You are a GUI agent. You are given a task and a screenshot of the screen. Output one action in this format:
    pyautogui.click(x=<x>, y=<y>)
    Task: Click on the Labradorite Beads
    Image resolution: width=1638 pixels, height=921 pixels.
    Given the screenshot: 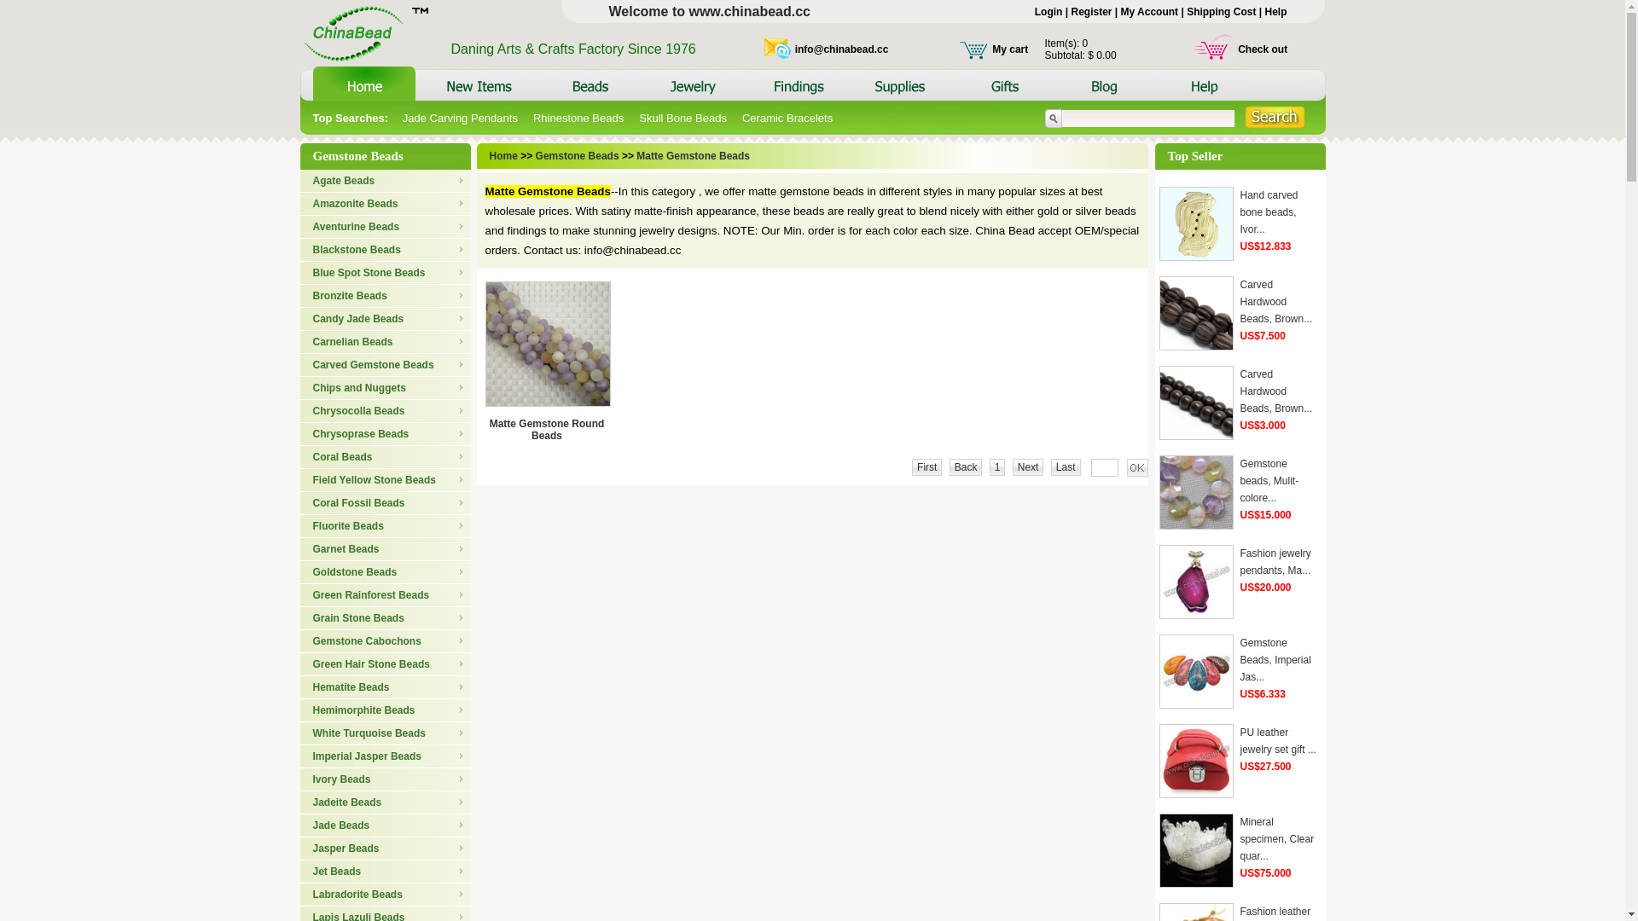 What is the action you would take?
    pyautogui.click(x=386, y=895)
    